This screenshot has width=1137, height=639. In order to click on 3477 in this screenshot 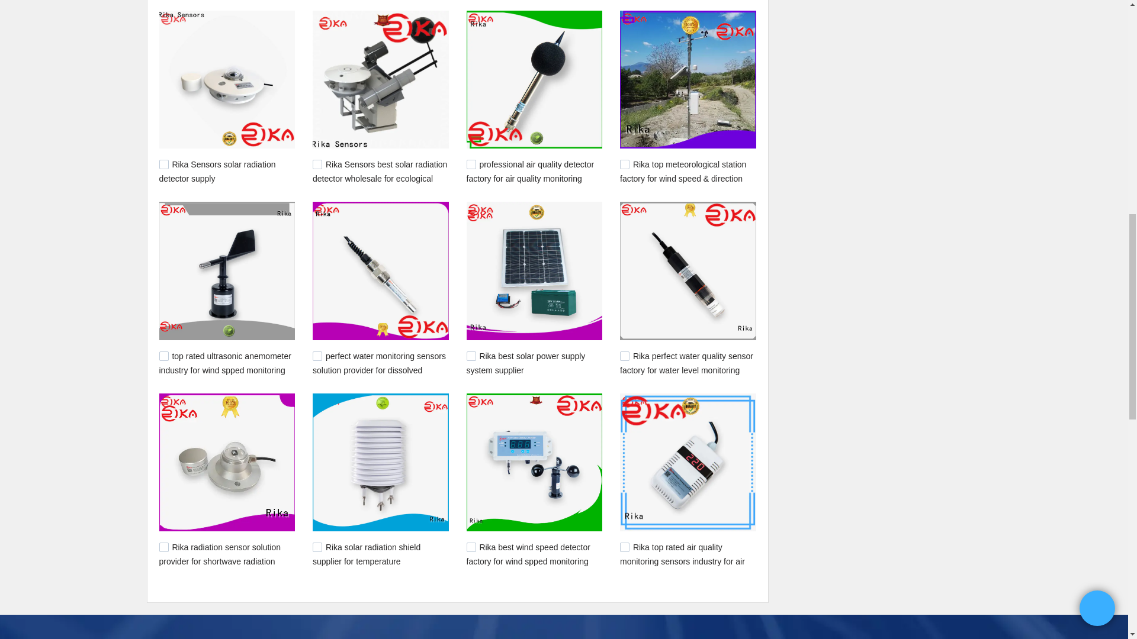, I will do `click(624, 356)`.